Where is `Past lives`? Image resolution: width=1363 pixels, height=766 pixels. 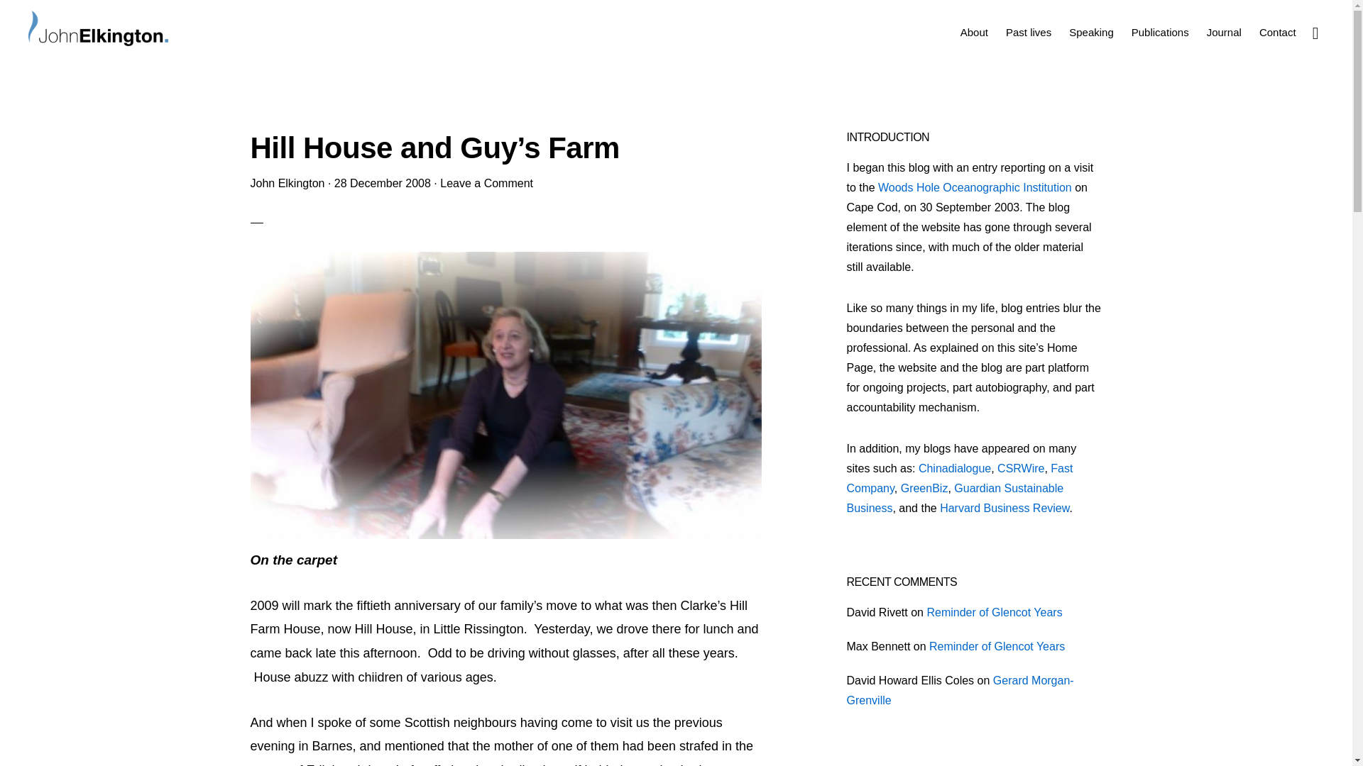 Past lives is located at coordinates (1029, 33).